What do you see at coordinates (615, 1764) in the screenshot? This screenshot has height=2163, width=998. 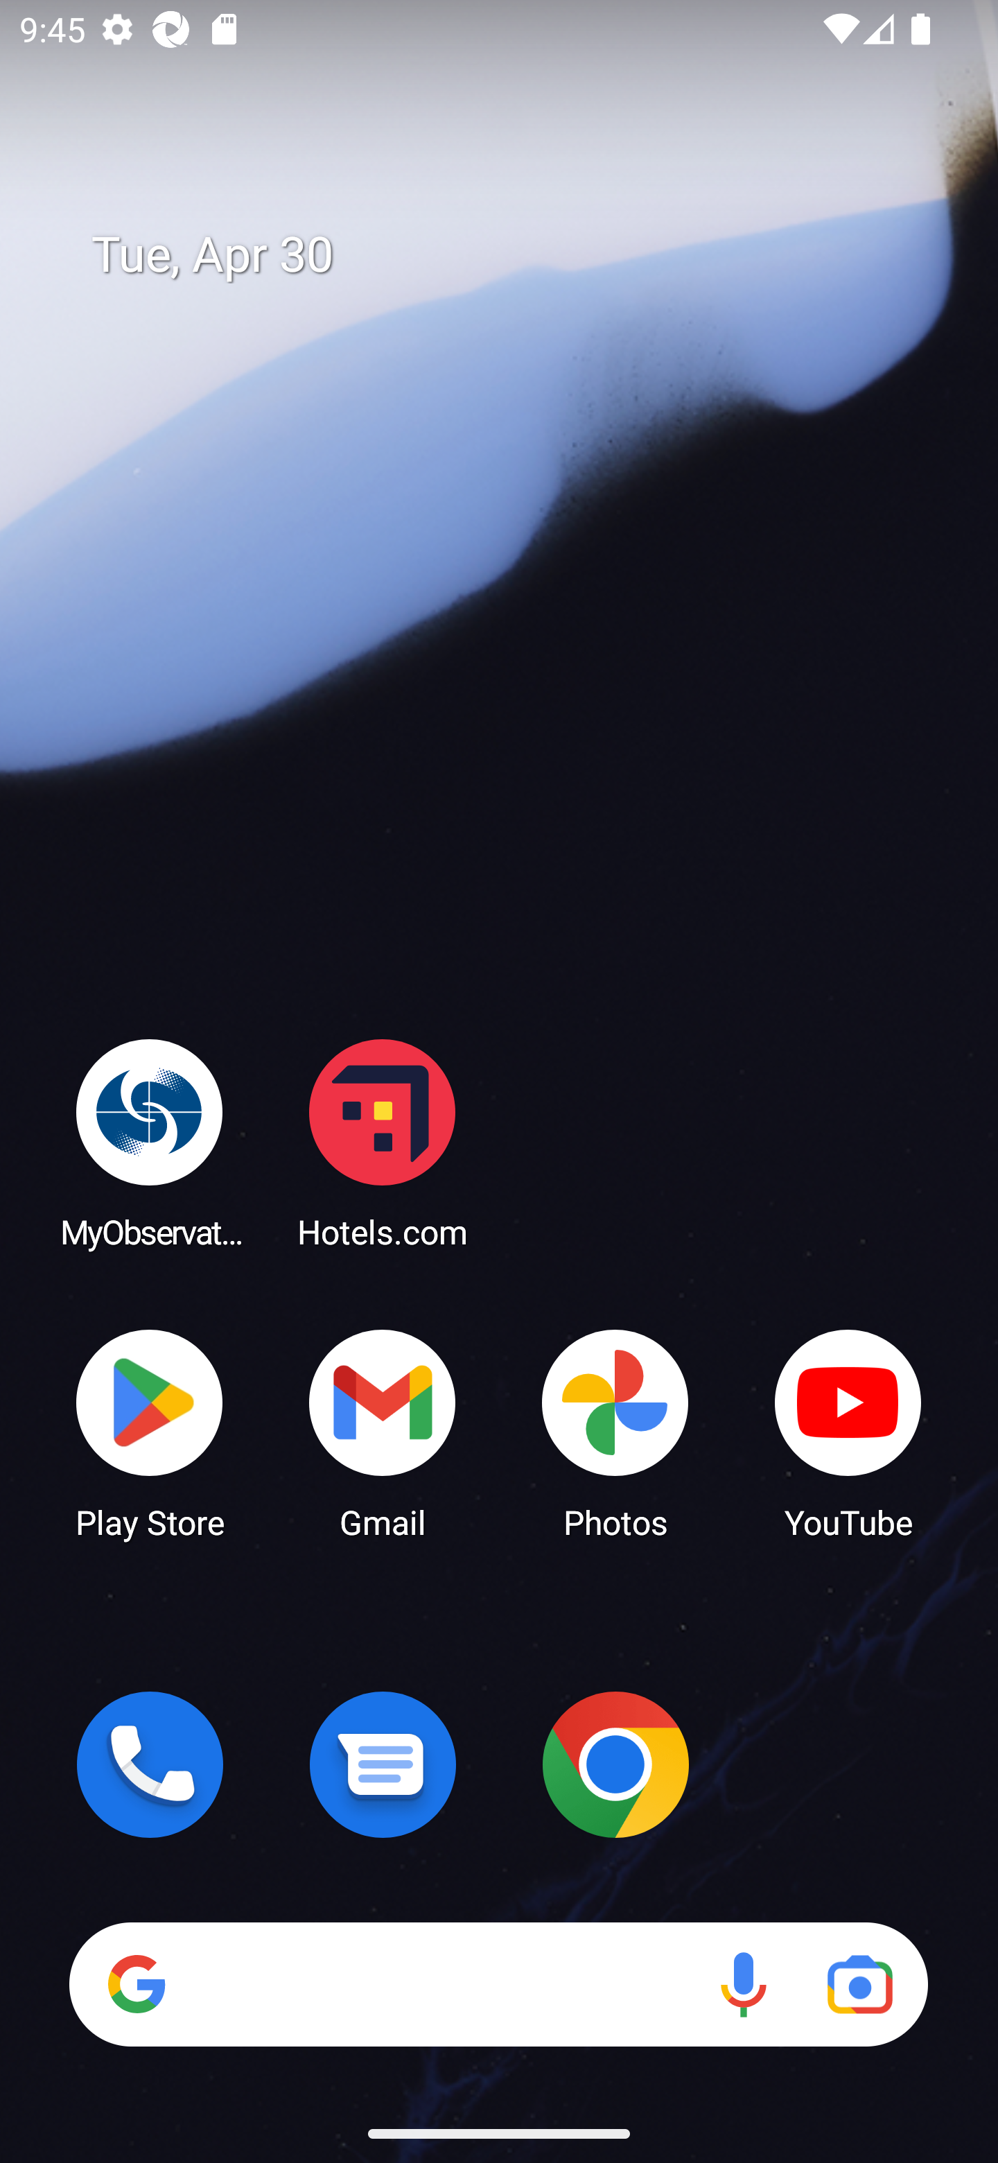 I see `Chrome` at bounding box center [615, 1764].